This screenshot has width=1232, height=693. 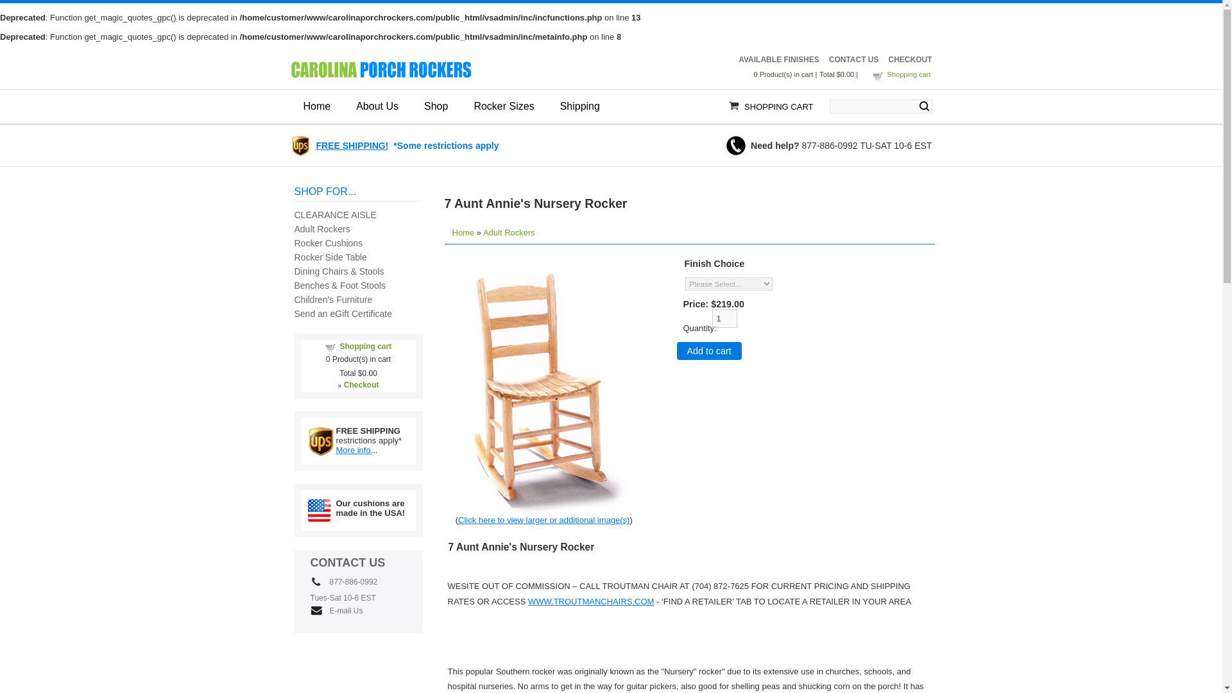 What do you see at coordinates (778, 107) in the screenshot?
I see `SHOPPING CART` at bounding box center [778, 107].